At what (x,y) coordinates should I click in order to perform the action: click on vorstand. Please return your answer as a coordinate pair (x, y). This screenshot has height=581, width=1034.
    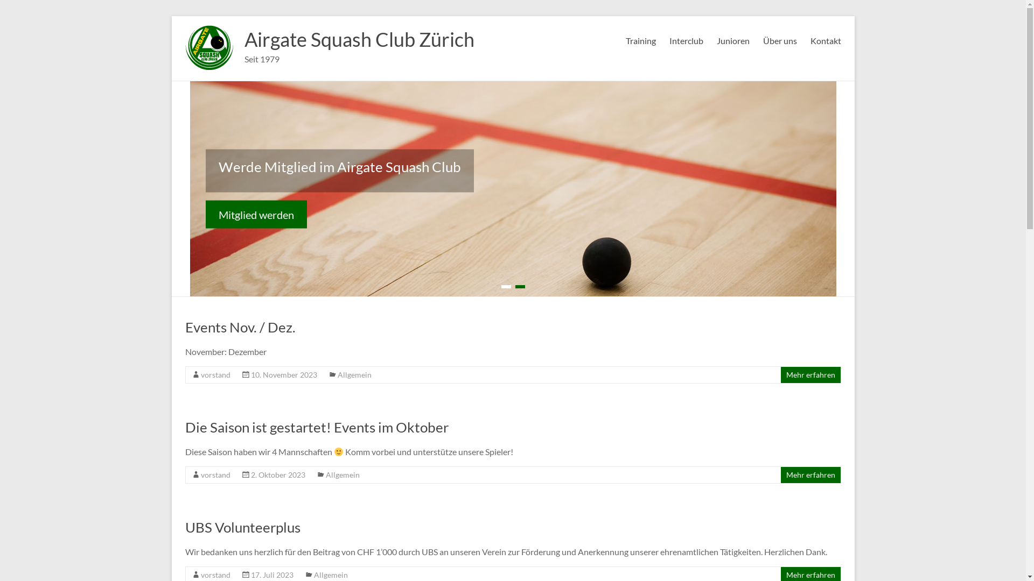
    Looking at the image, I should click on (215, 474).